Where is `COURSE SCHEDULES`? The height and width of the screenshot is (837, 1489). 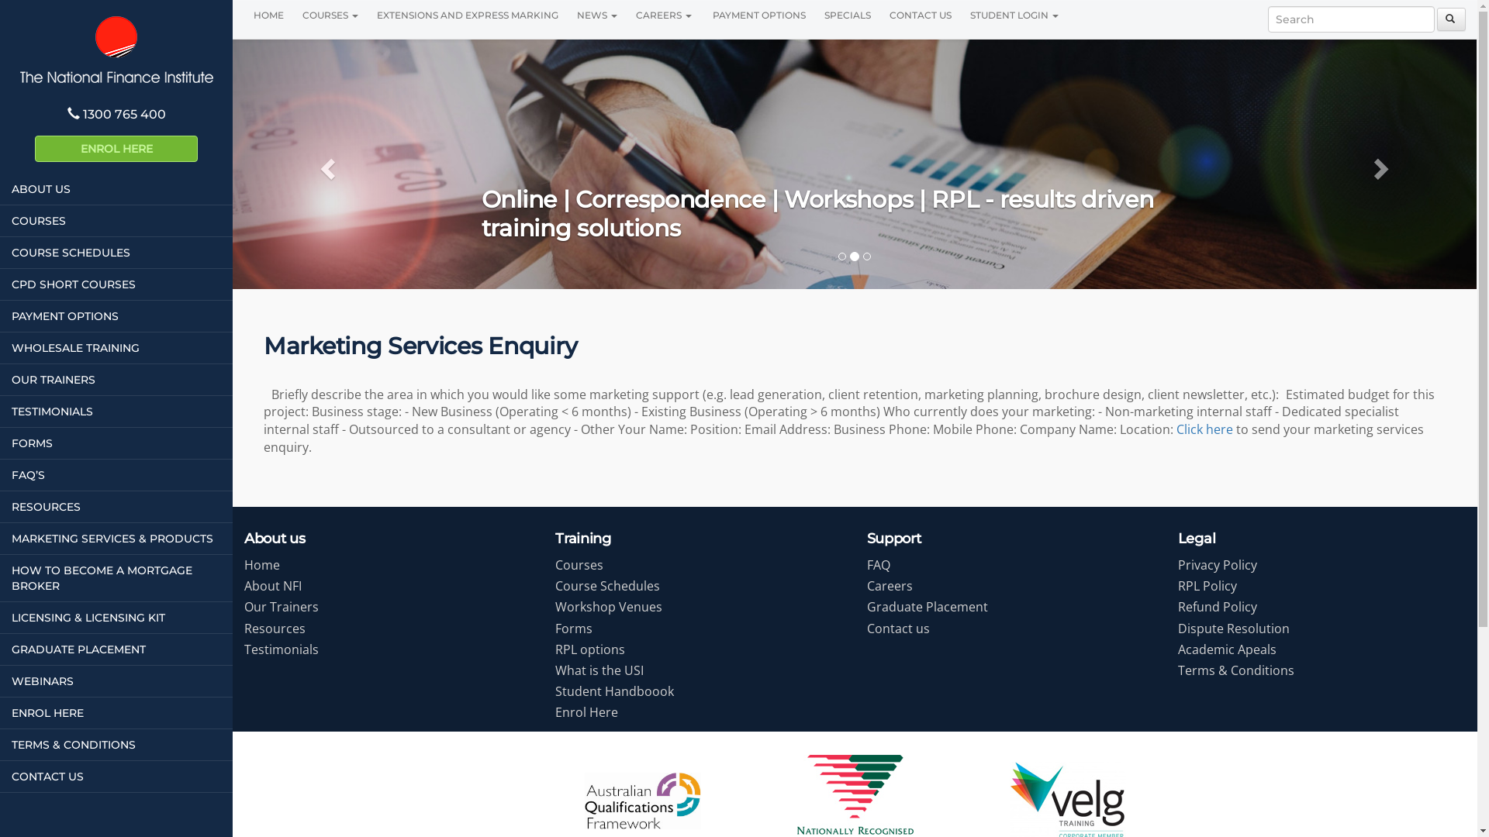 COURSE SCHEDULES is located at coordinates (116, 253).